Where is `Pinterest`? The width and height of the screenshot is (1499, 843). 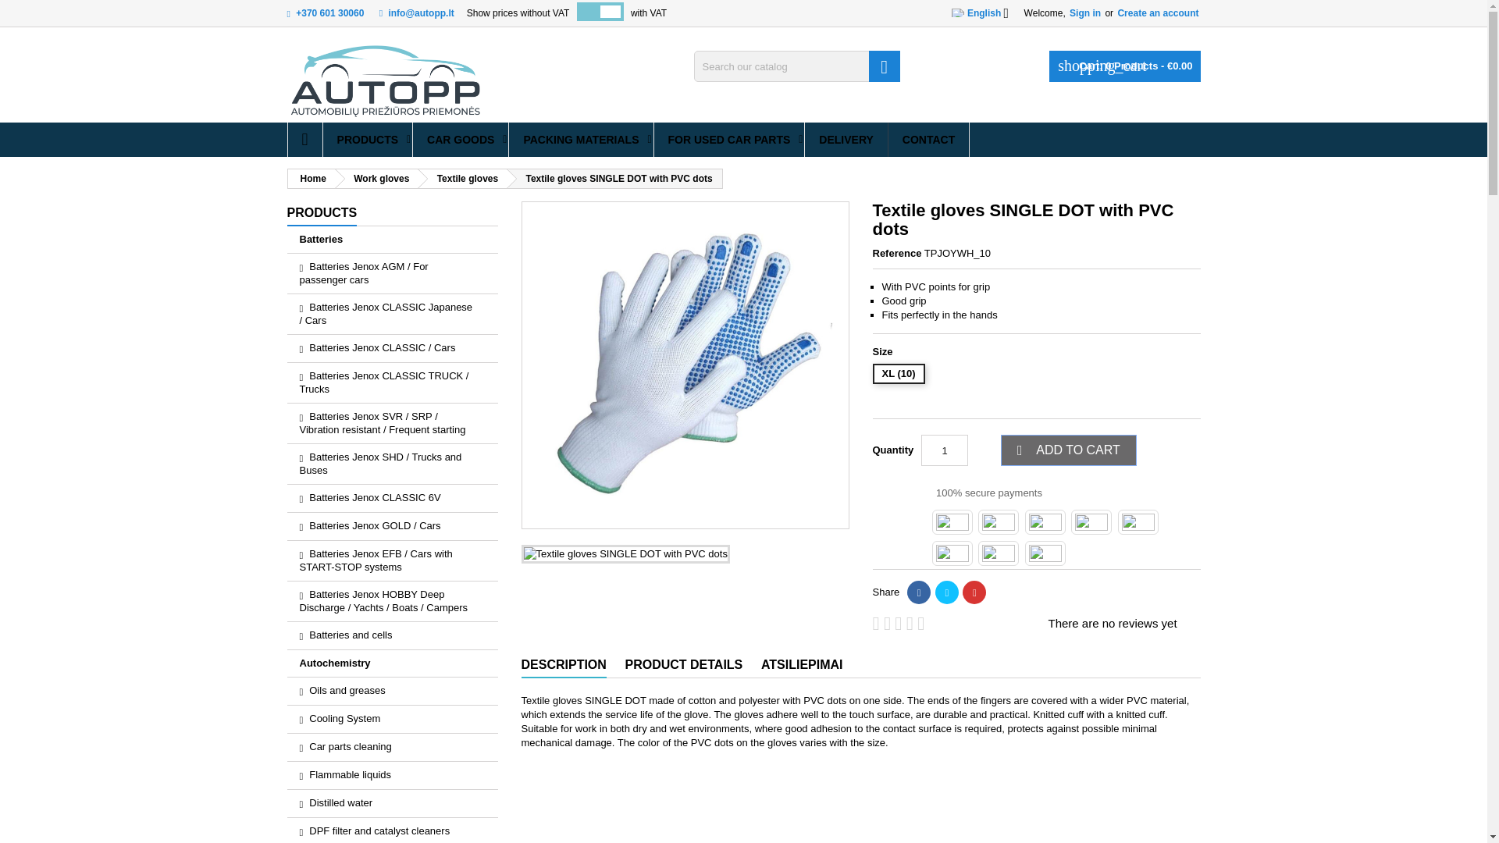
Pinterest is located at coordinates (974, 592).